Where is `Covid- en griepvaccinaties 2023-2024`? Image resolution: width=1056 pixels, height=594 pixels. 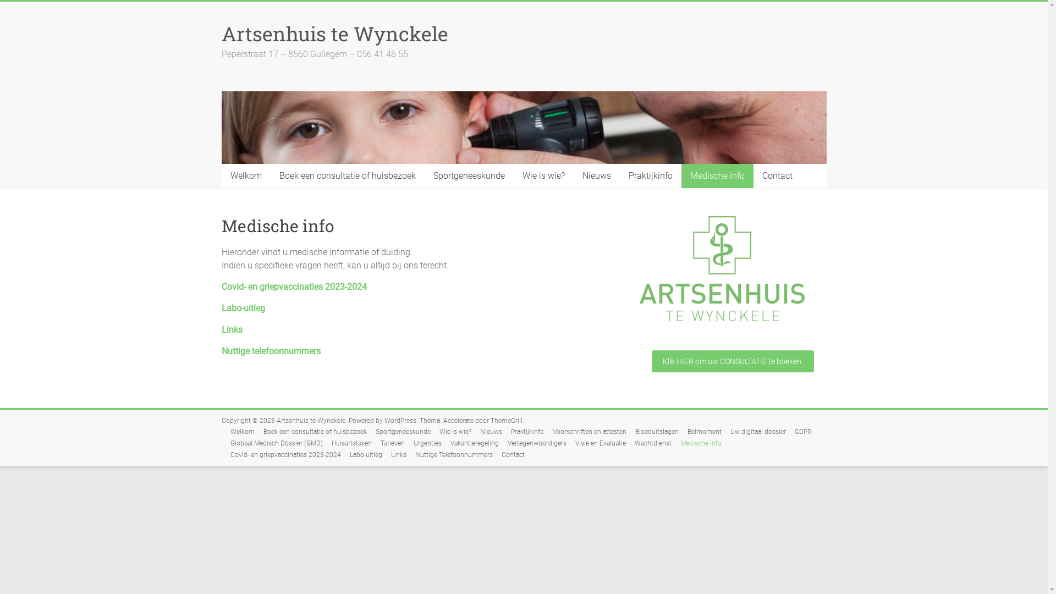 Covid- en griepvaccinaties 2023-2024 is located at coordinates (280, 455).